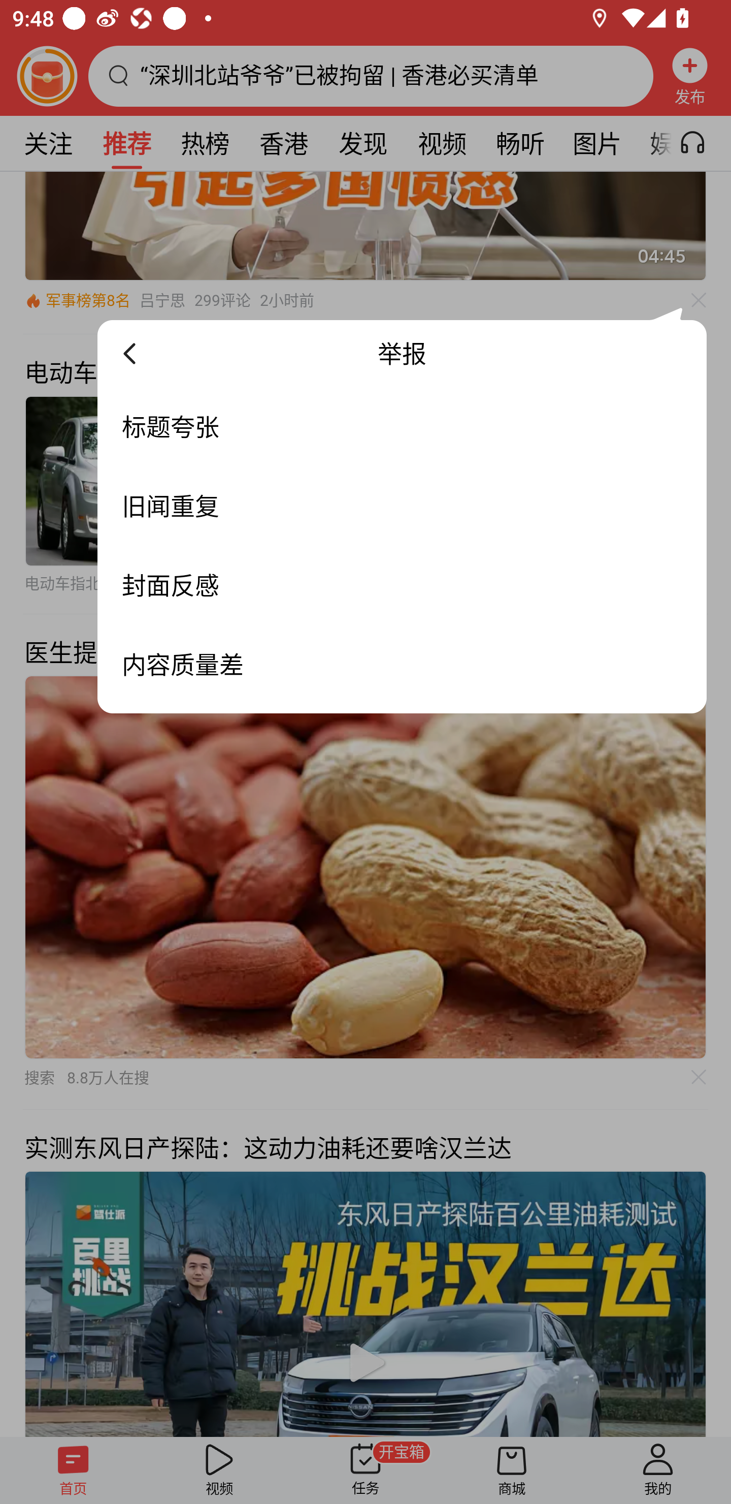  Describe the element at coordinates (402, 506) in the screenshot. I see `旧闻重复` at that location.